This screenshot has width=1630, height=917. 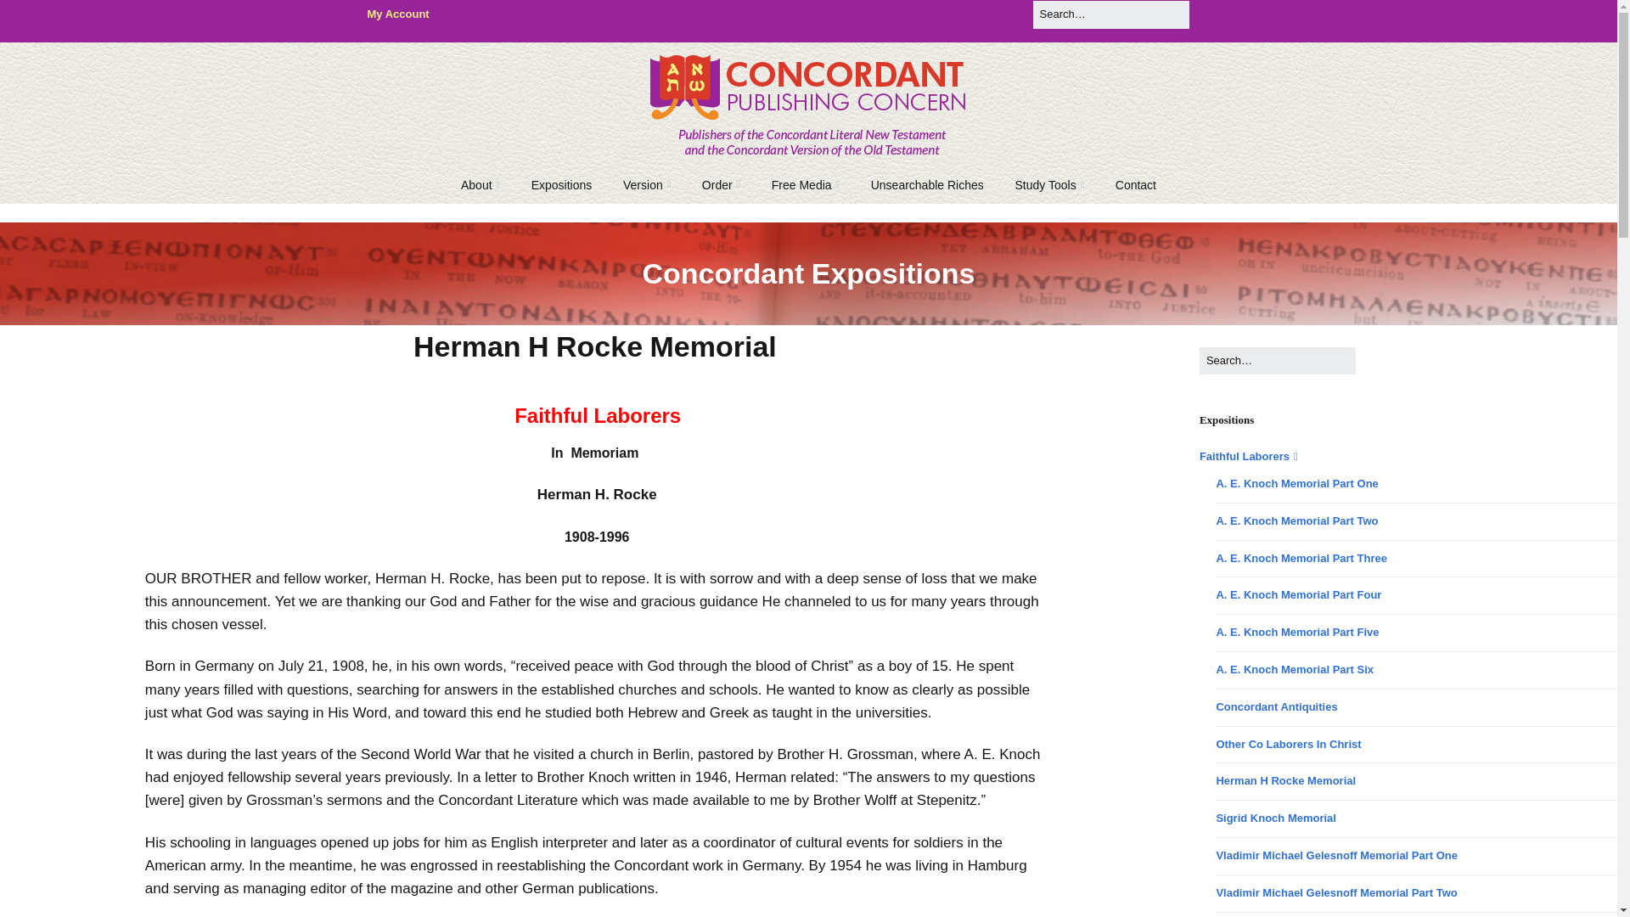 I want to click on Study Tools, so click(x=1050, y=185).